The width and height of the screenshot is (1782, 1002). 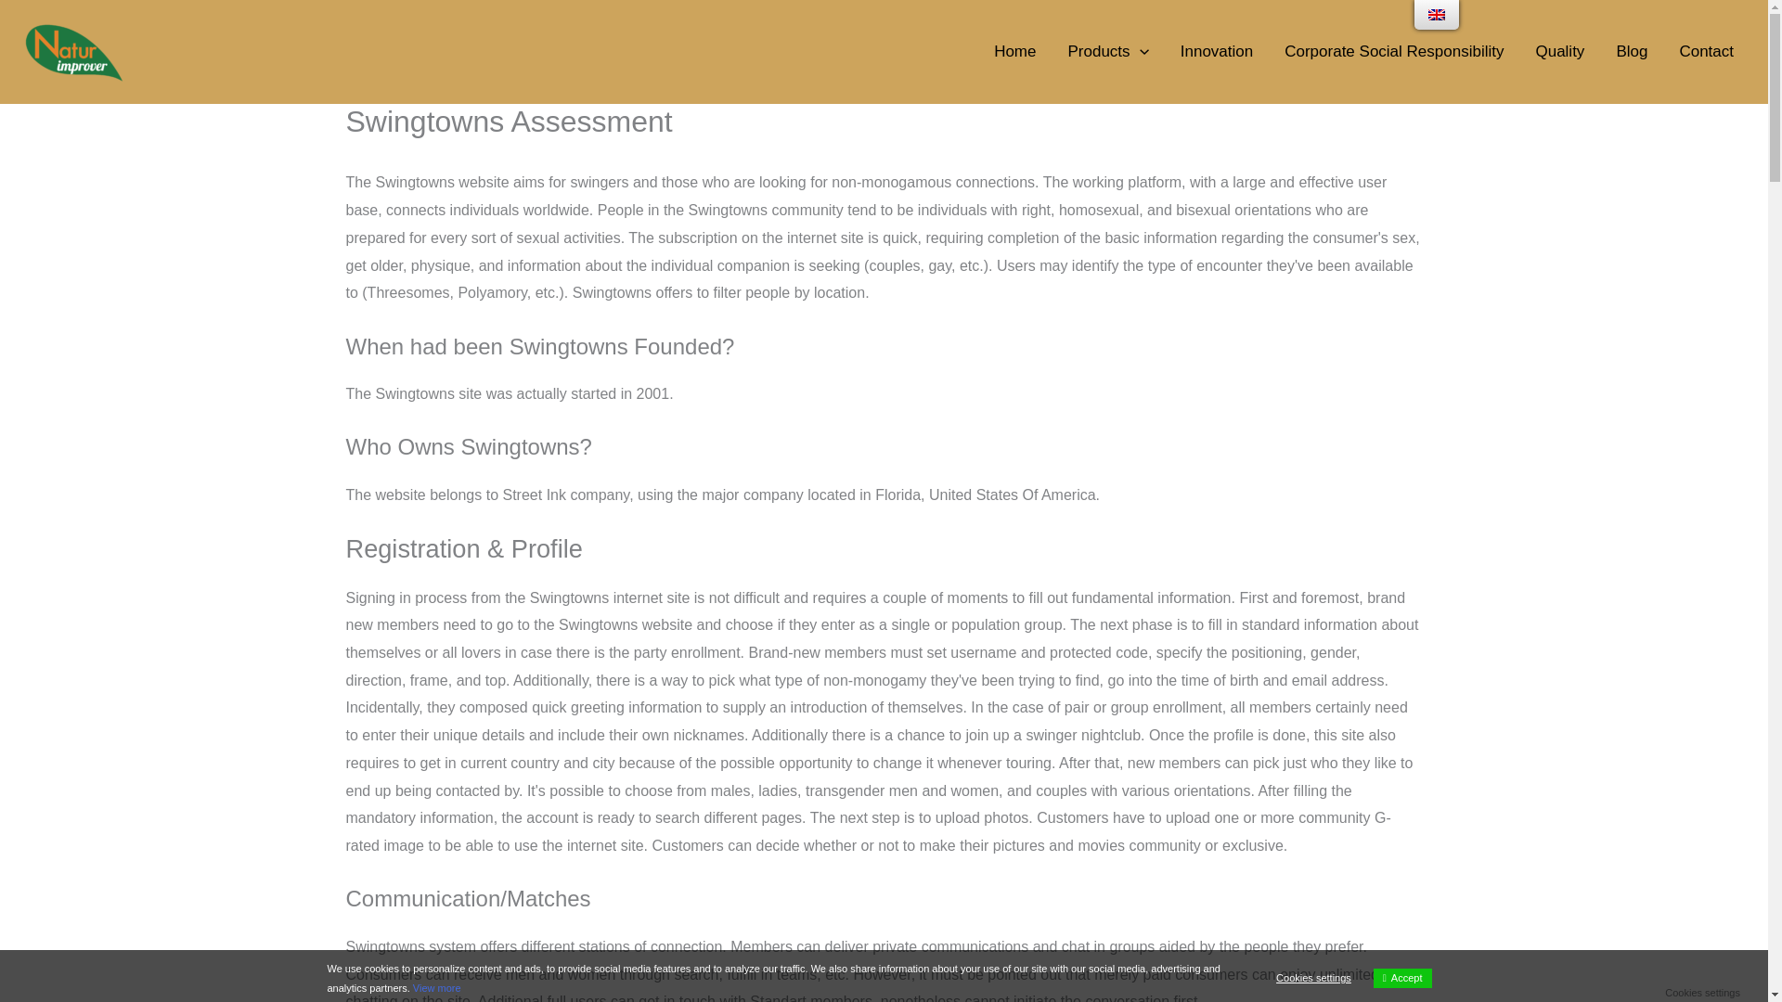 I want to click on Quality, so click(x=1559, y=51).